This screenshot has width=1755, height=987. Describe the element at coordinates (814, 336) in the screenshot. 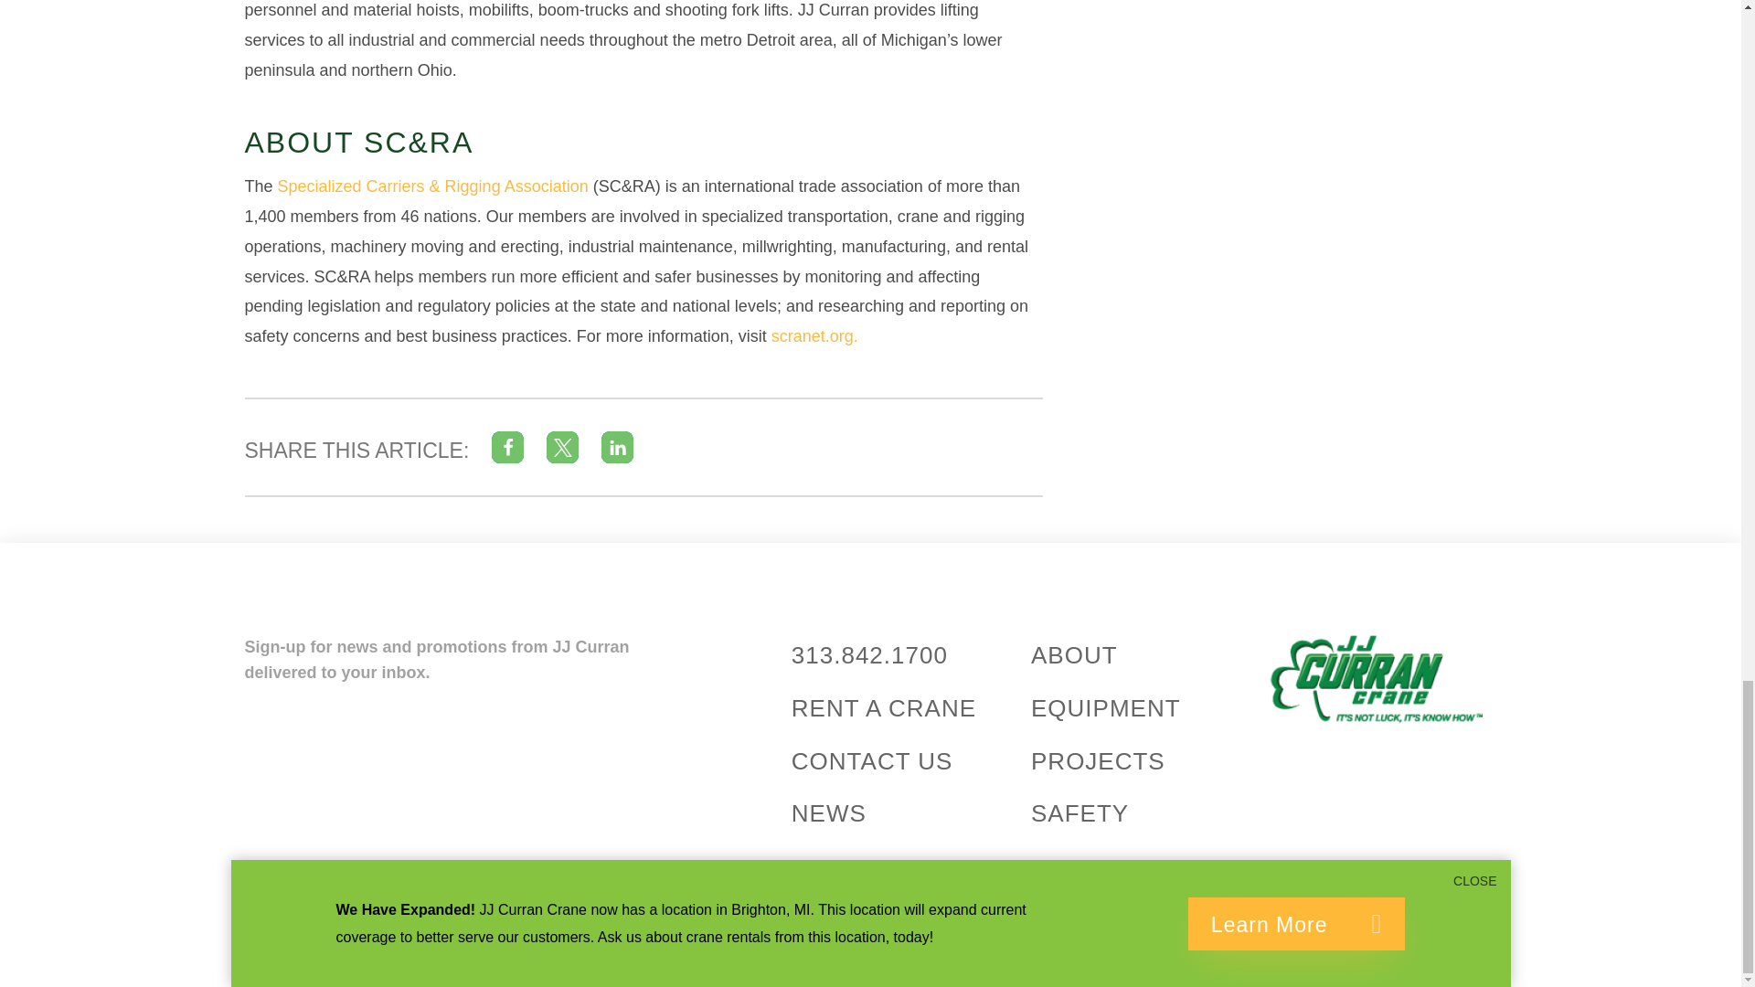

I see `scranet.org.` at that location.